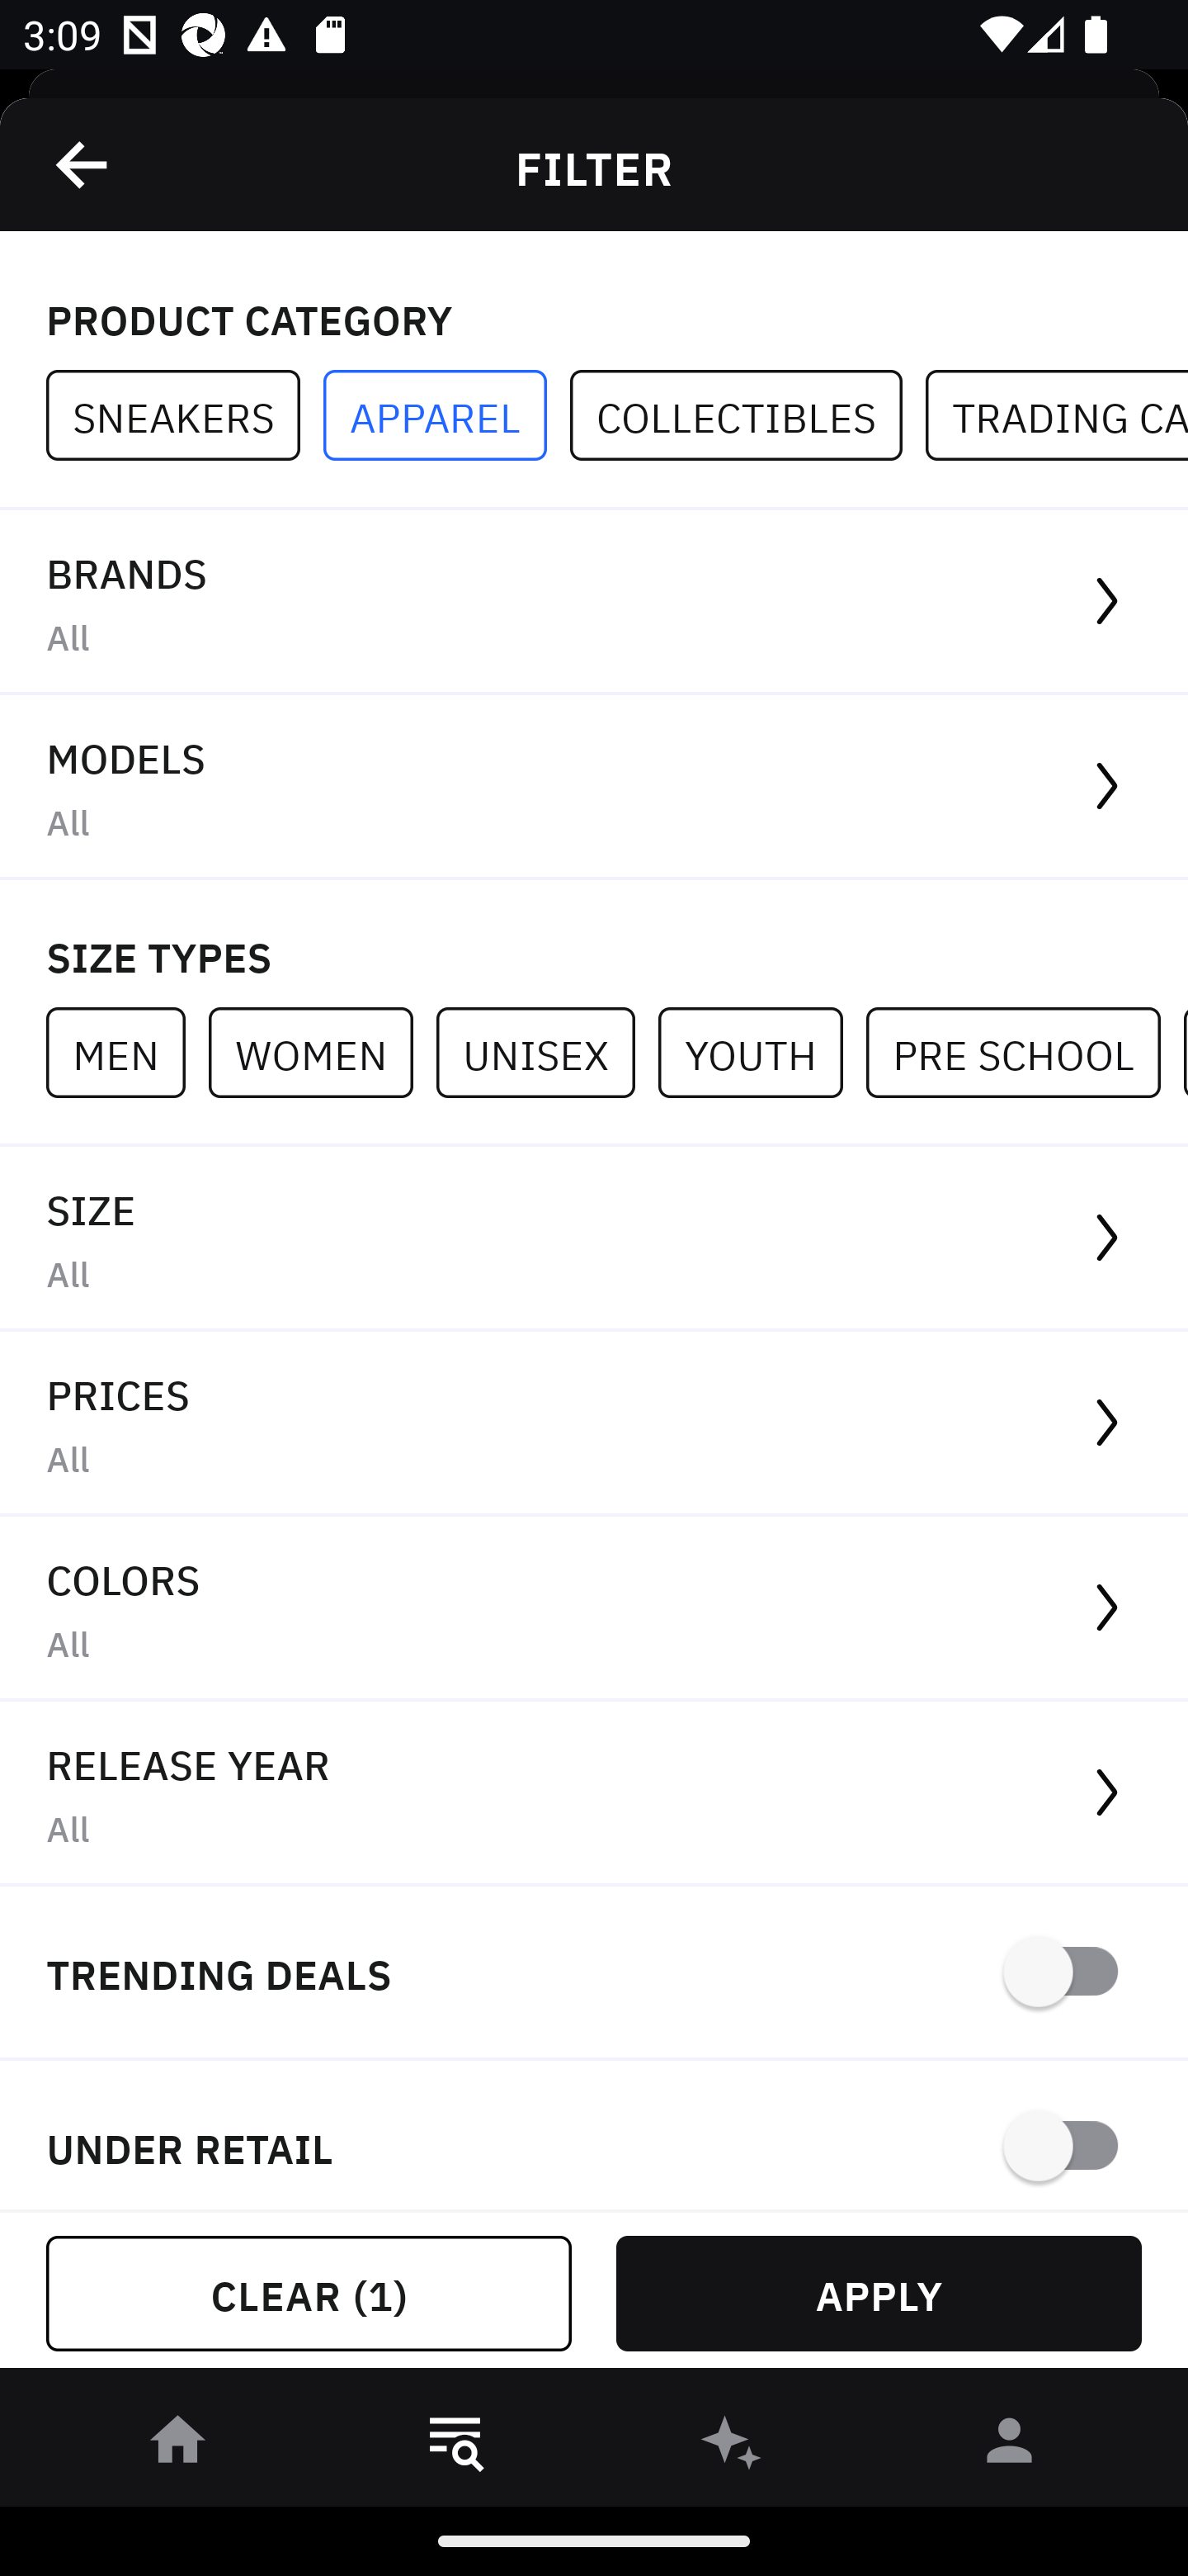  I want to click on 󰀄, so click(1010, 2446).